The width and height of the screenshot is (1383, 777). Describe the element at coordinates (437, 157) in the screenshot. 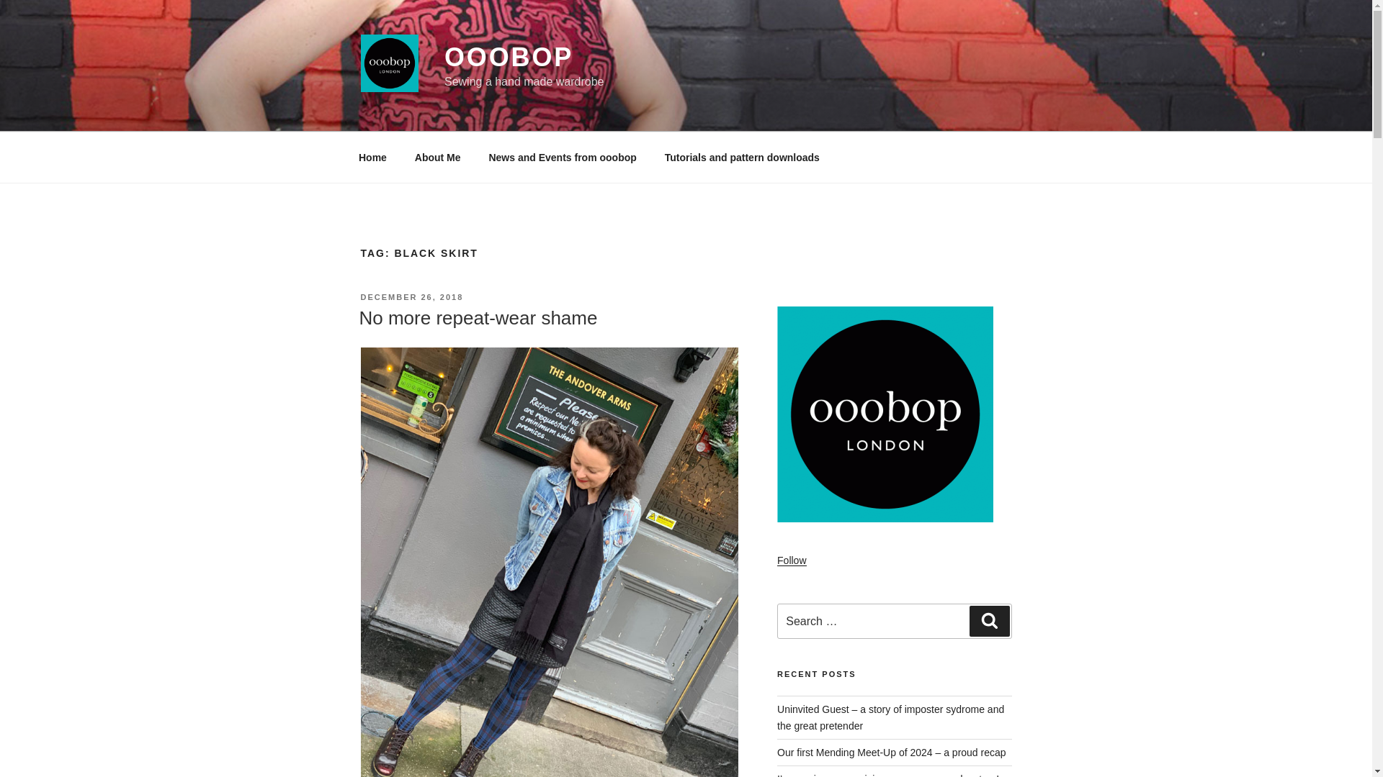

I see `About Me` at that location.